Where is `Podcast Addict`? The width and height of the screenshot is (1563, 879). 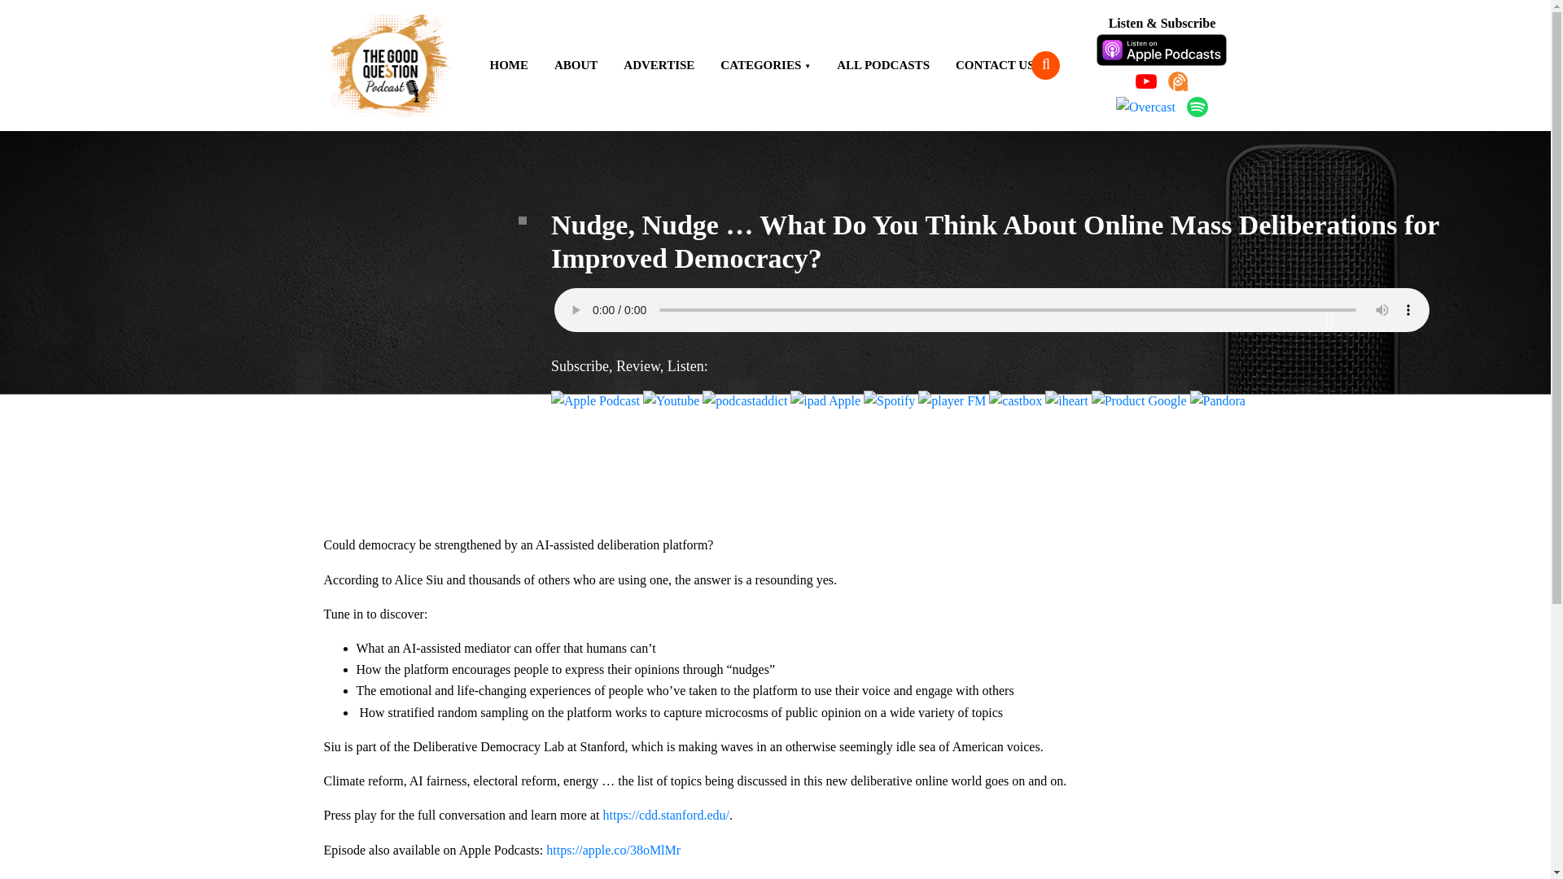 Podcast Addict is located at coordinates (1177, 81).